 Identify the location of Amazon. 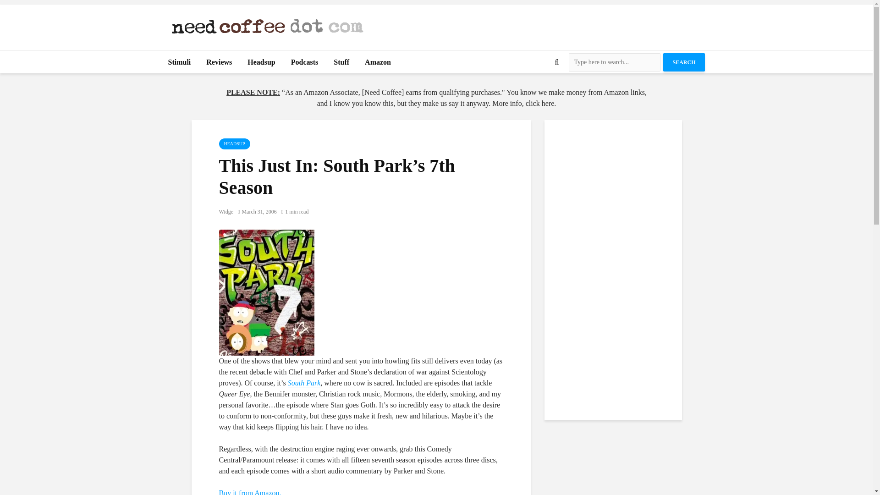
(378, 62).